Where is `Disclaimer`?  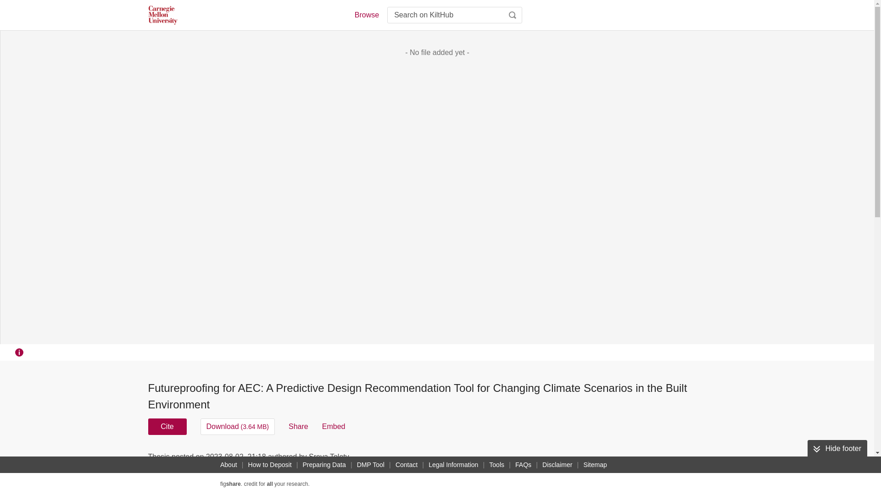 Disclaimer is located at coordinates (557, 465).